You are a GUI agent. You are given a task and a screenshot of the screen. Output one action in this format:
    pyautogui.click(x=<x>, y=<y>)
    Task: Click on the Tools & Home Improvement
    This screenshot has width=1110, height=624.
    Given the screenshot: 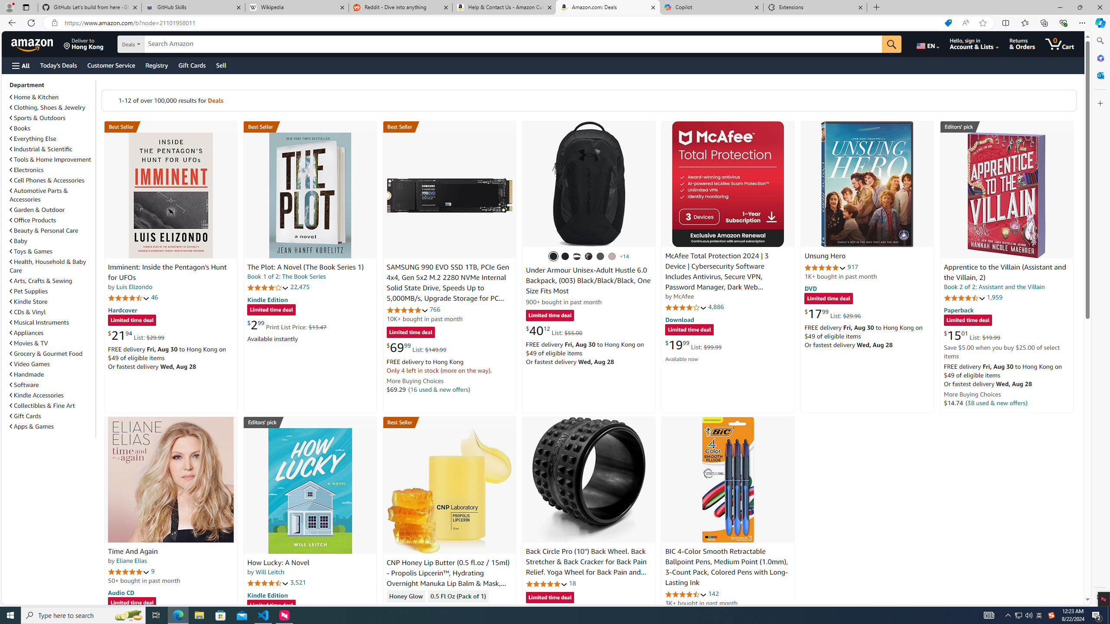 What is the action you would take?
    pyautogui.click(x=50, y=159)
    